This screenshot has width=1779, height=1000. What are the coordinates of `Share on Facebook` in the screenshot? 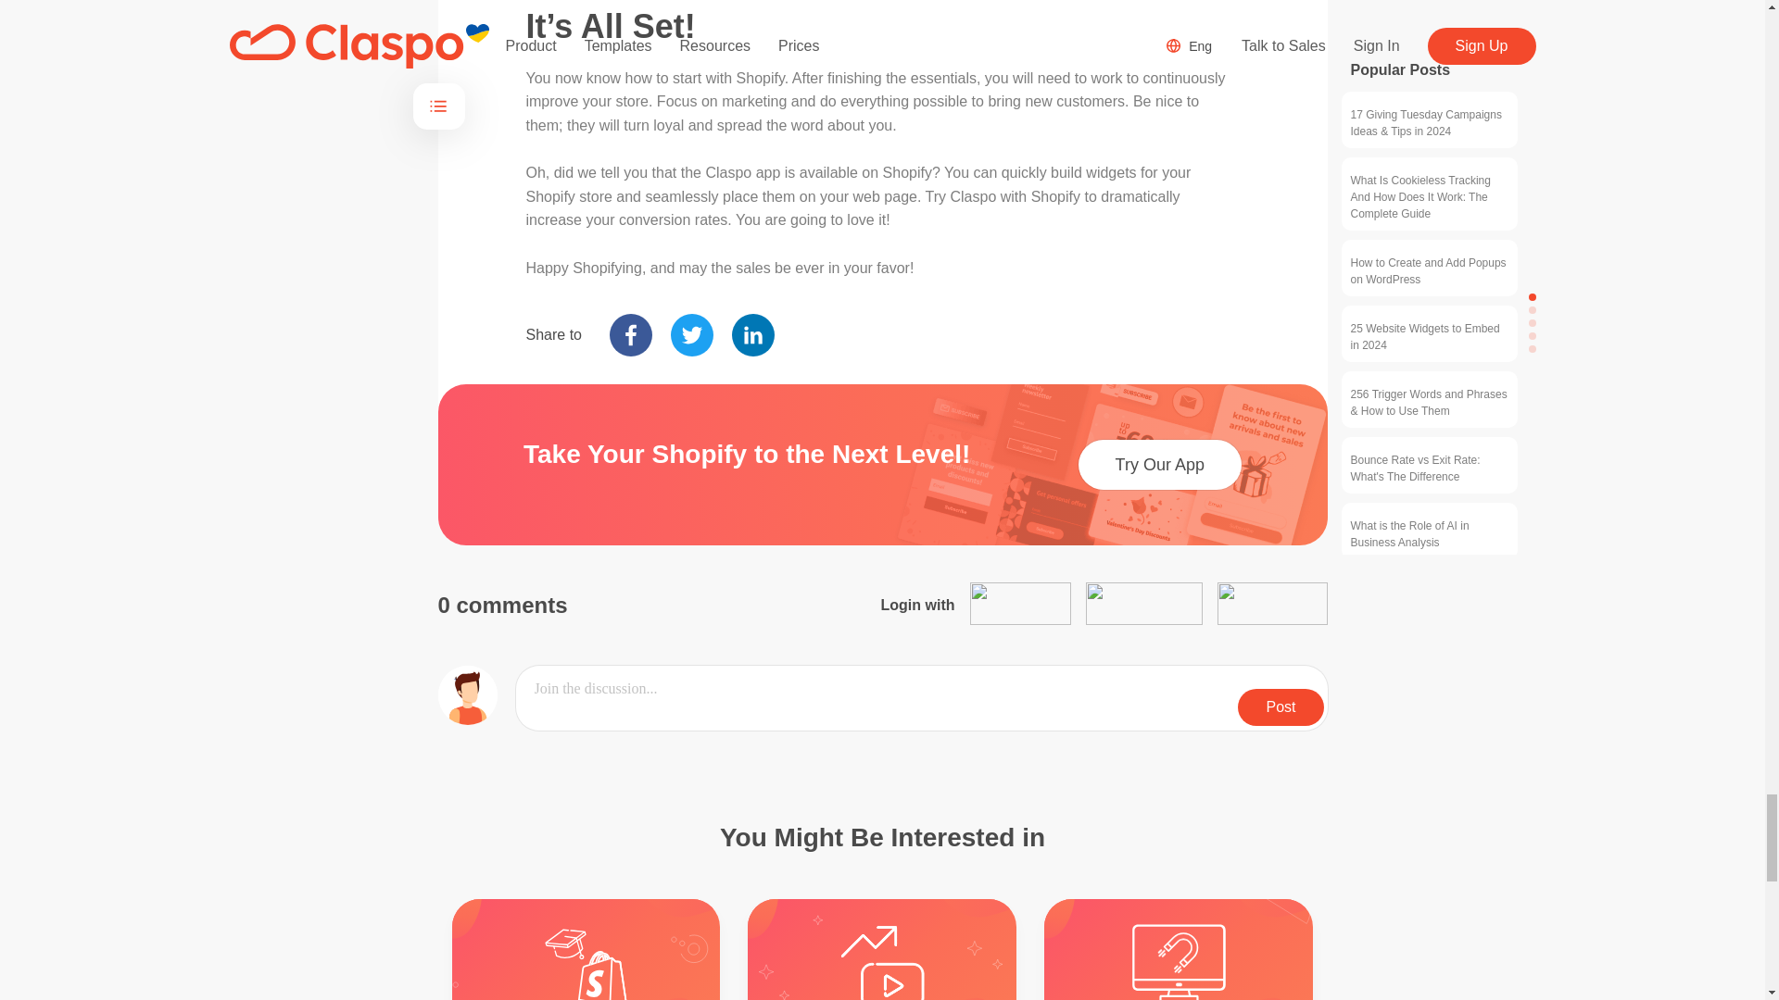 It's located at (631, 335).